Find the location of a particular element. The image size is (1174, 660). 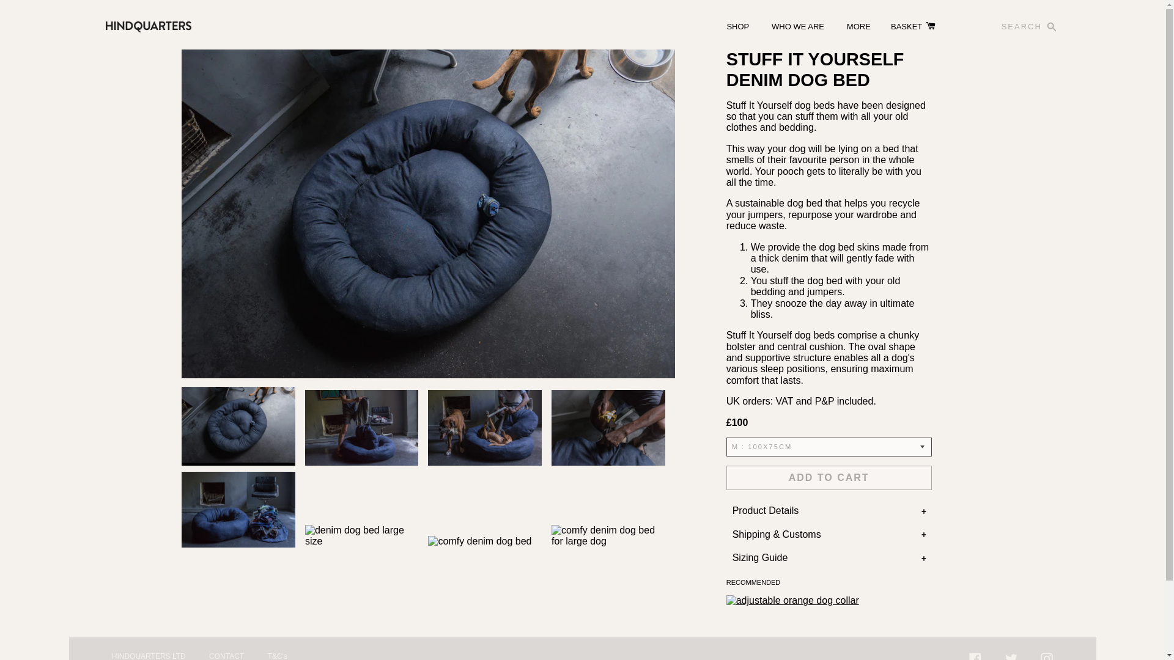

WHO WE ARE is located at coordinates (797, 26).